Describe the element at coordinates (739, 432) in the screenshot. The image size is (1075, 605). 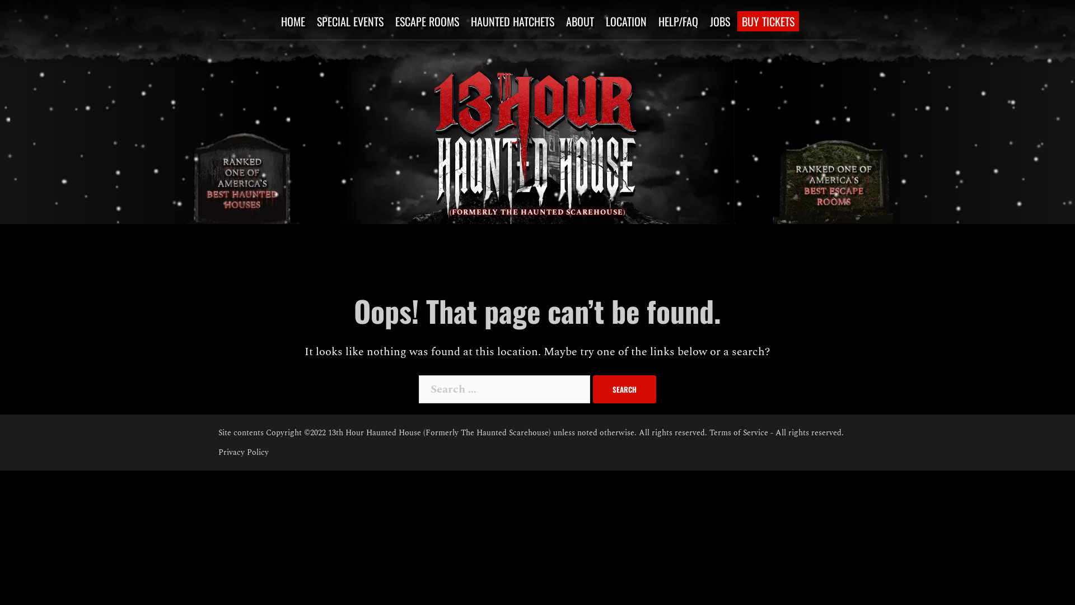
I see `Terms of Service` at that location.